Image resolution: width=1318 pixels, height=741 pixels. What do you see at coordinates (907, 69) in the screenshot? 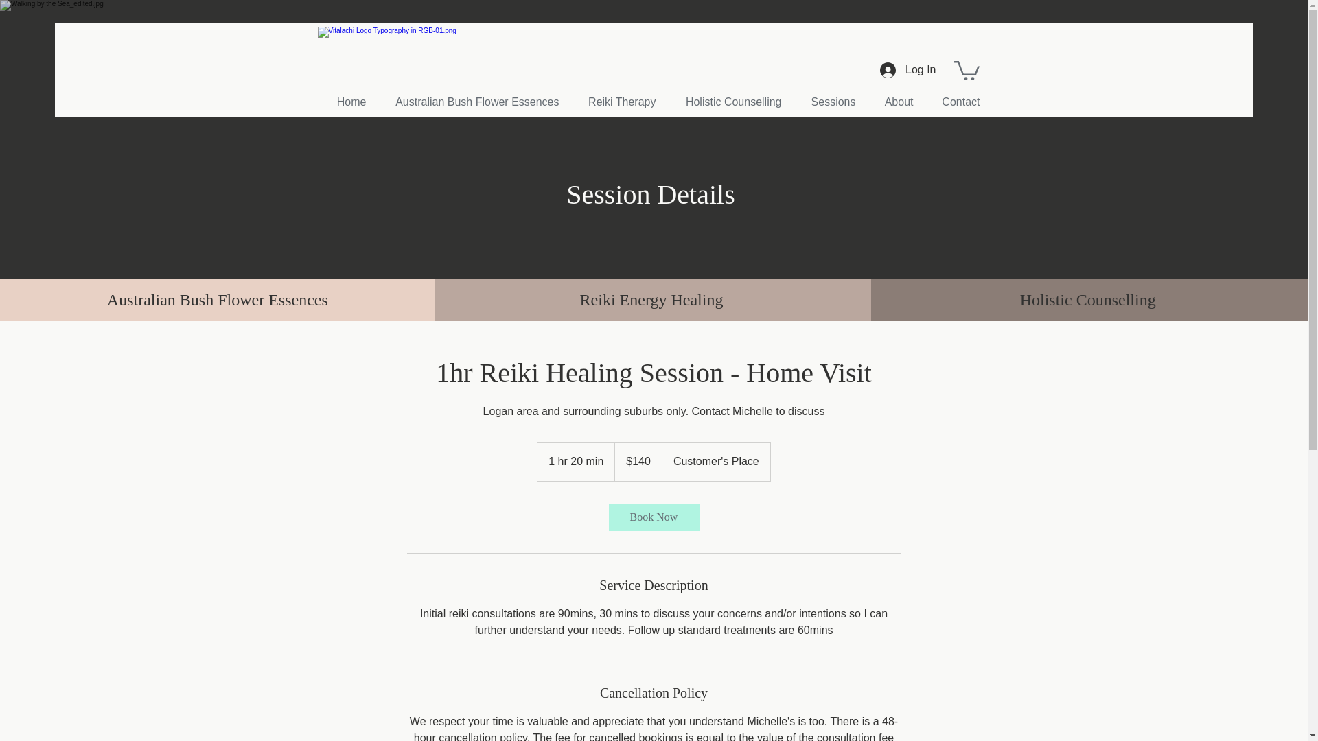
I see `Log In` at bounding box center [907, 69].